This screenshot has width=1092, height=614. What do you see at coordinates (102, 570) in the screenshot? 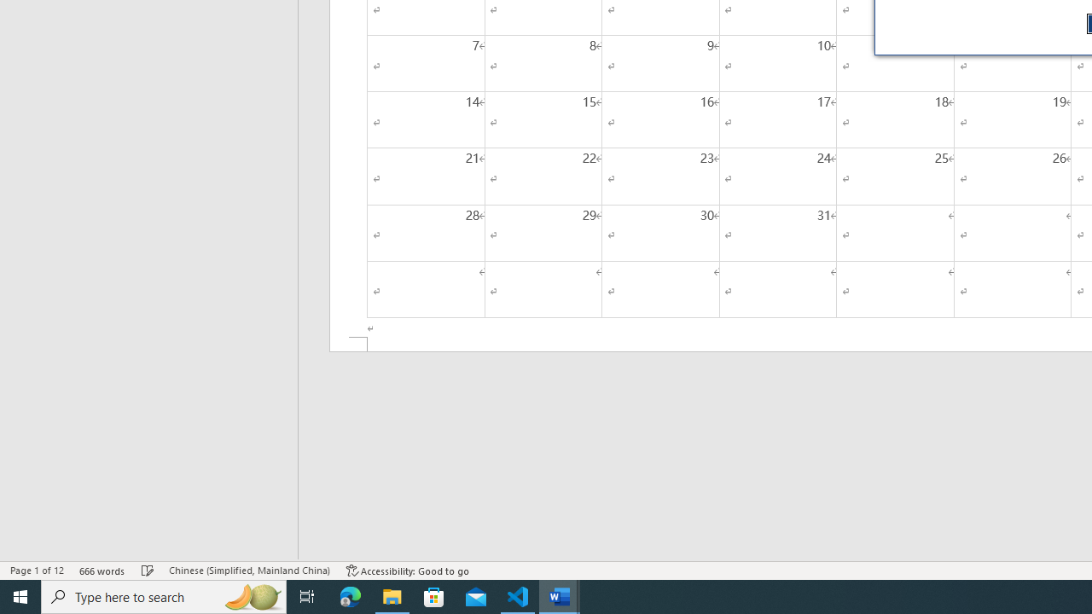
I see `Word Count 666 words` at bounding box center [102, 570].